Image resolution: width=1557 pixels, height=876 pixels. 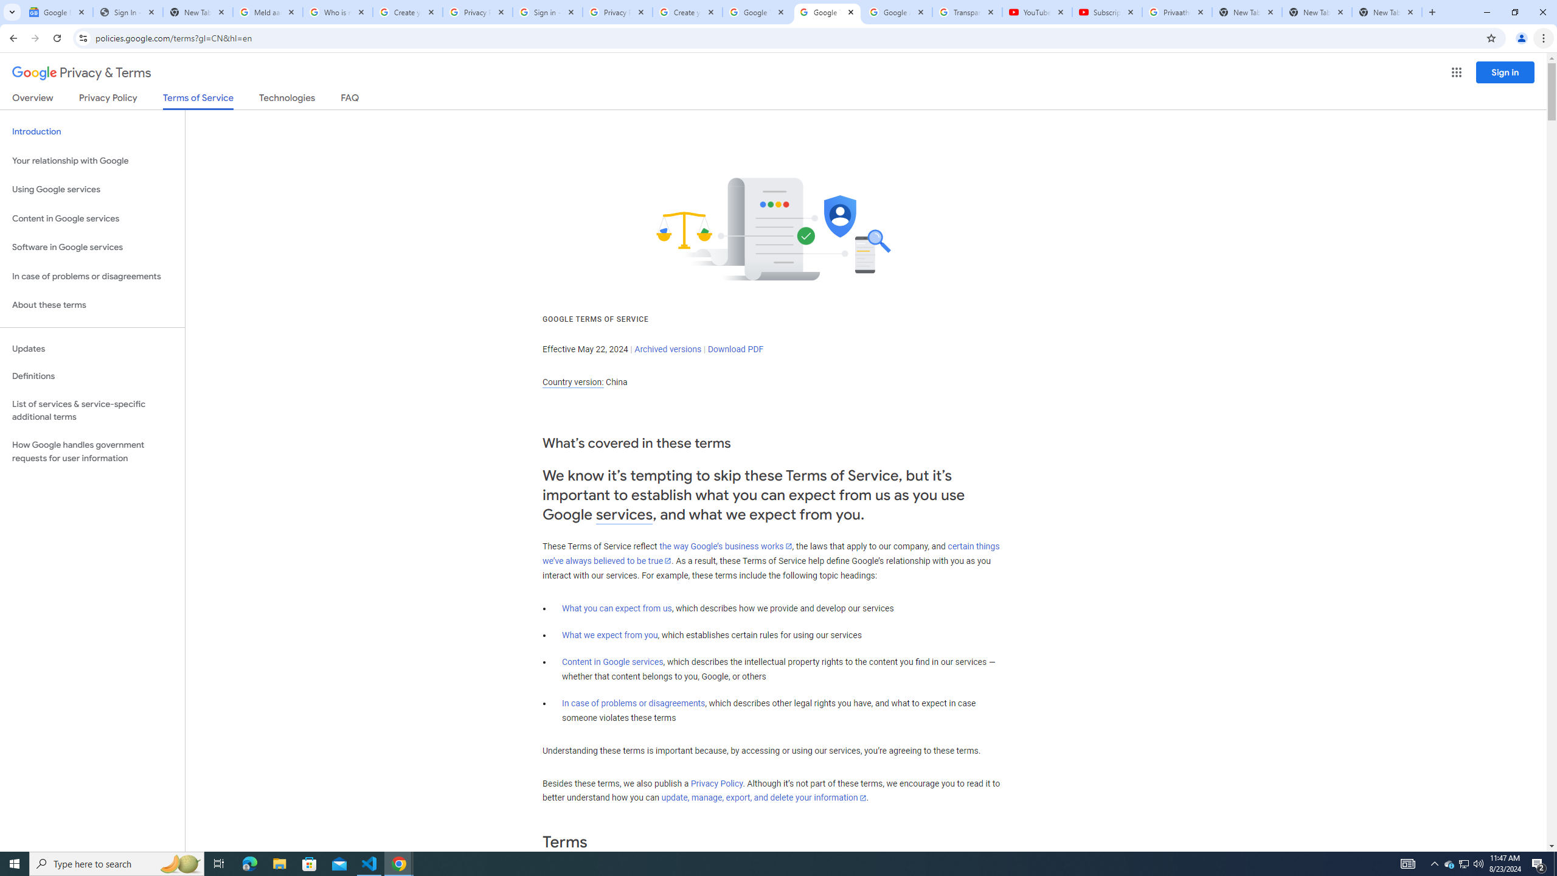 What do you see at coordinates (634, 703) in the screenshot?
I see `In case of problems or disagreements` at bounding box center [634, 703].